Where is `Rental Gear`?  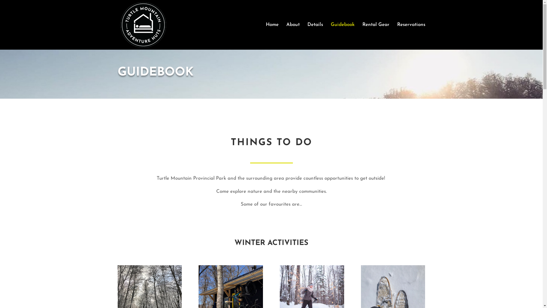 Rental Gear is located at coordinates (376, 36).